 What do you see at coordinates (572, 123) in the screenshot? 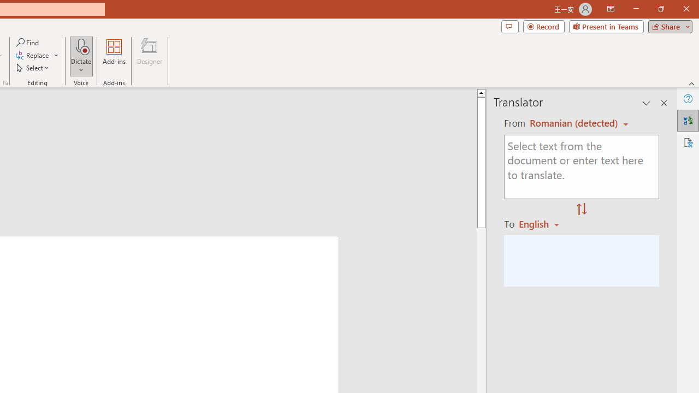
I see `Romanian (detected)` at bounding box center [572, 123].